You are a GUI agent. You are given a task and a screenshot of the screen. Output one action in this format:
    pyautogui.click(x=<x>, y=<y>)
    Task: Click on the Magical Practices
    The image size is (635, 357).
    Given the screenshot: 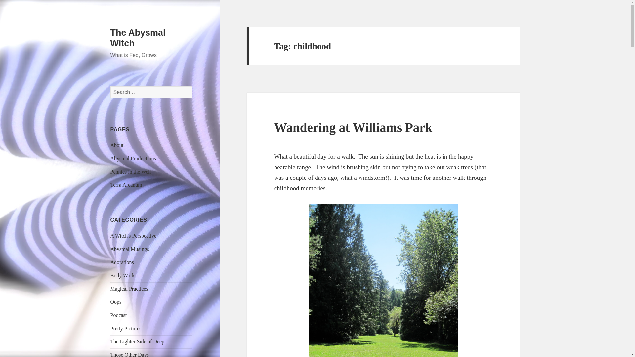 What is the action you would take?
    pyautogui.click(x=129, y=289)
    